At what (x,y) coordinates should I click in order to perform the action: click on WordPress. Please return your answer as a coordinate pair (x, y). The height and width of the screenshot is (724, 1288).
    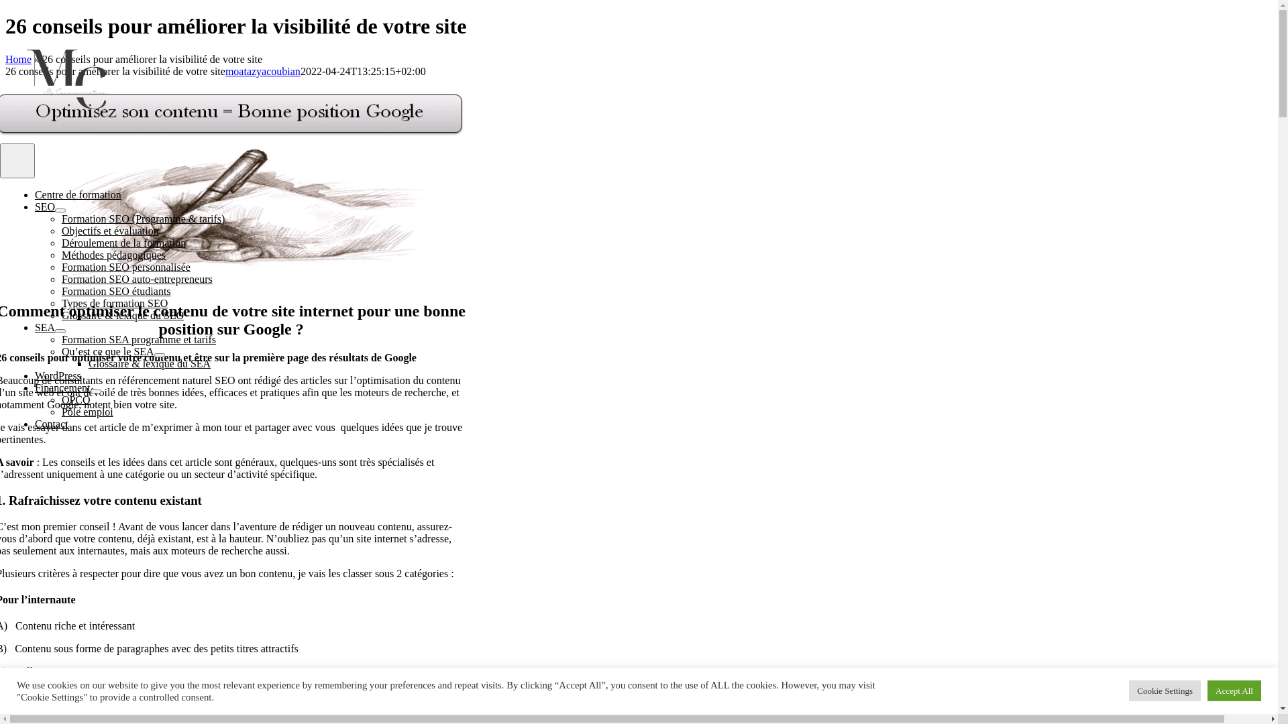
    Looking at the image, I should click on (58, 375).